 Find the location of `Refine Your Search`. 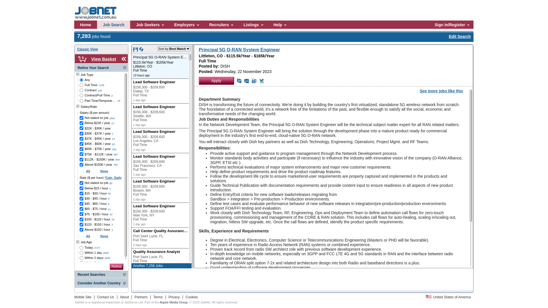

Refine Your Search is located at coordinates (101, 68).